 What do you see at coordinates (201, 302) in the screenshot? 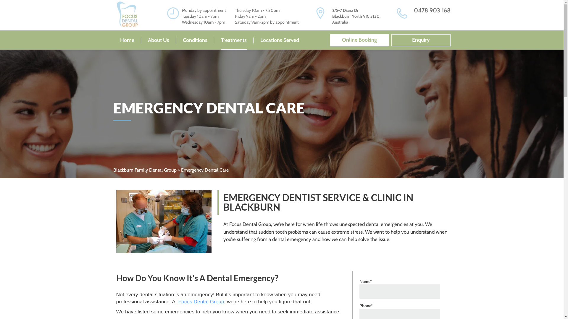
I see `Focus Dental Group` at bounding box center [201, 302].